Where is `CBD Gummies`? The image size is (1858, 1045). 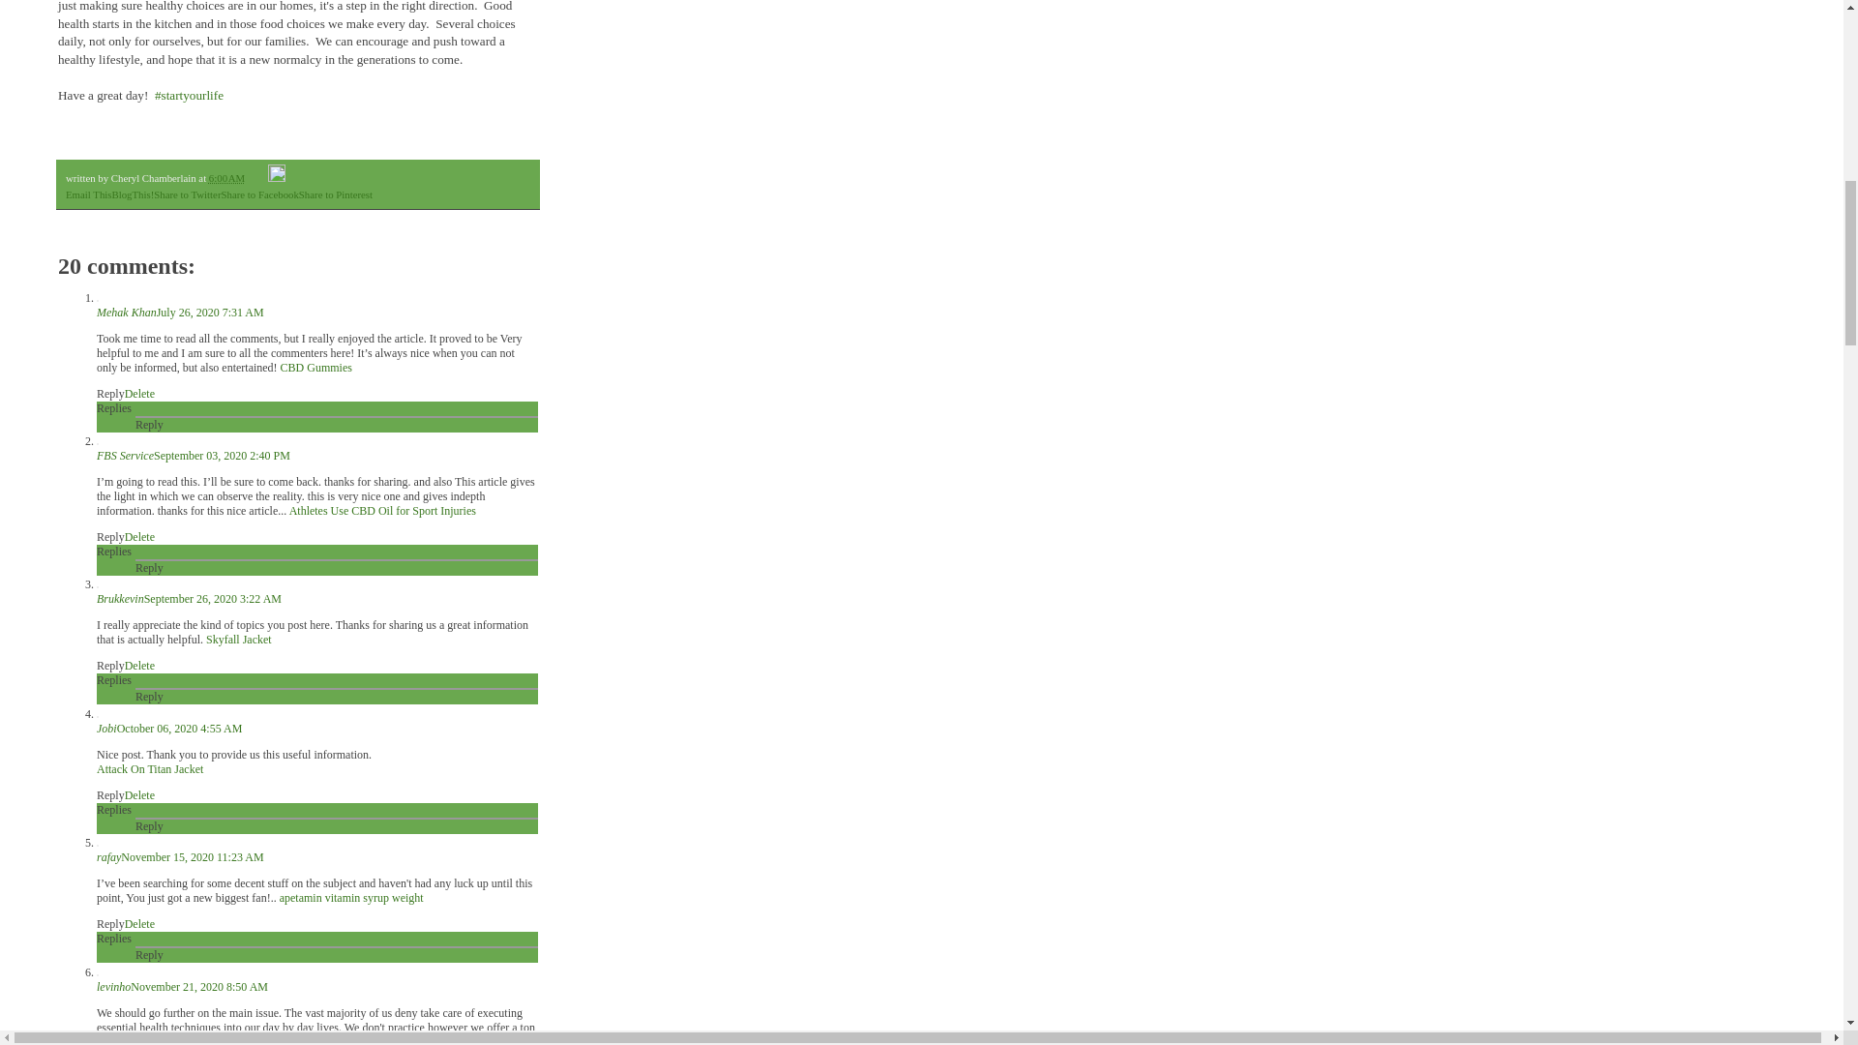
CBD Gummies is located at coordinates (315, 367).